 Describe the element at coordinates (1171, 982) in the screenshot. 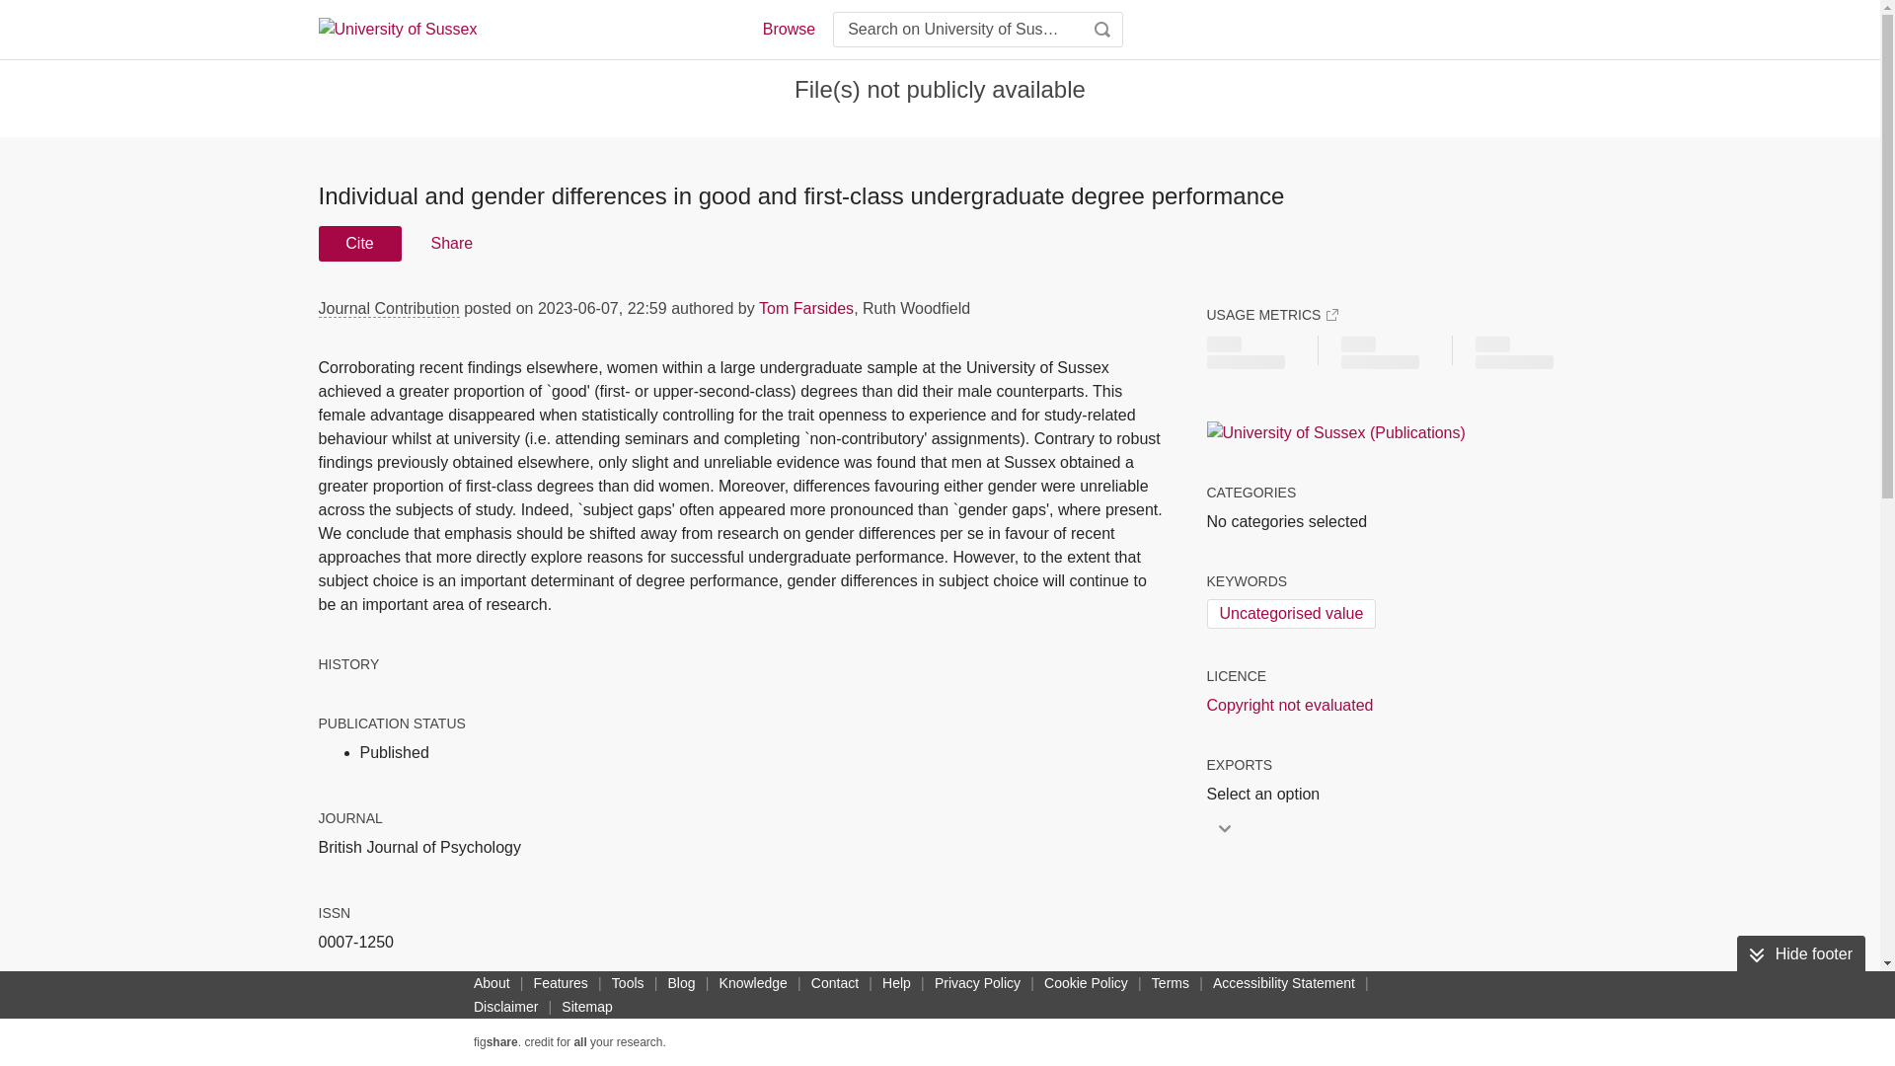

I see `Terms` at that location.